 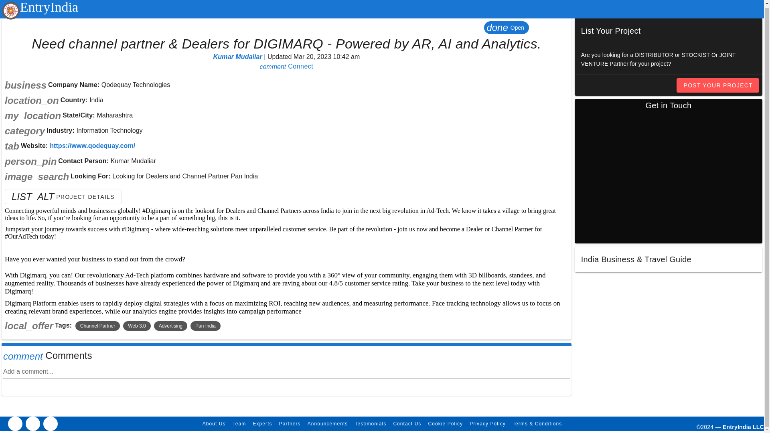 I want to click on Project Details, so click(x=290, y=424).